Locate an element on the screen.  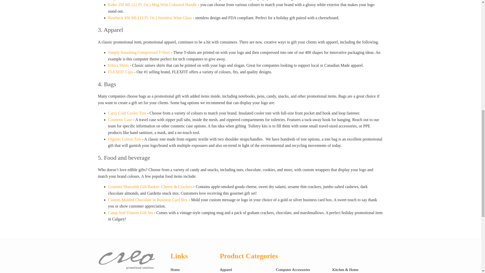
Custom Molded Chocolate in Business Card Box is located at coordinates (148, 200).